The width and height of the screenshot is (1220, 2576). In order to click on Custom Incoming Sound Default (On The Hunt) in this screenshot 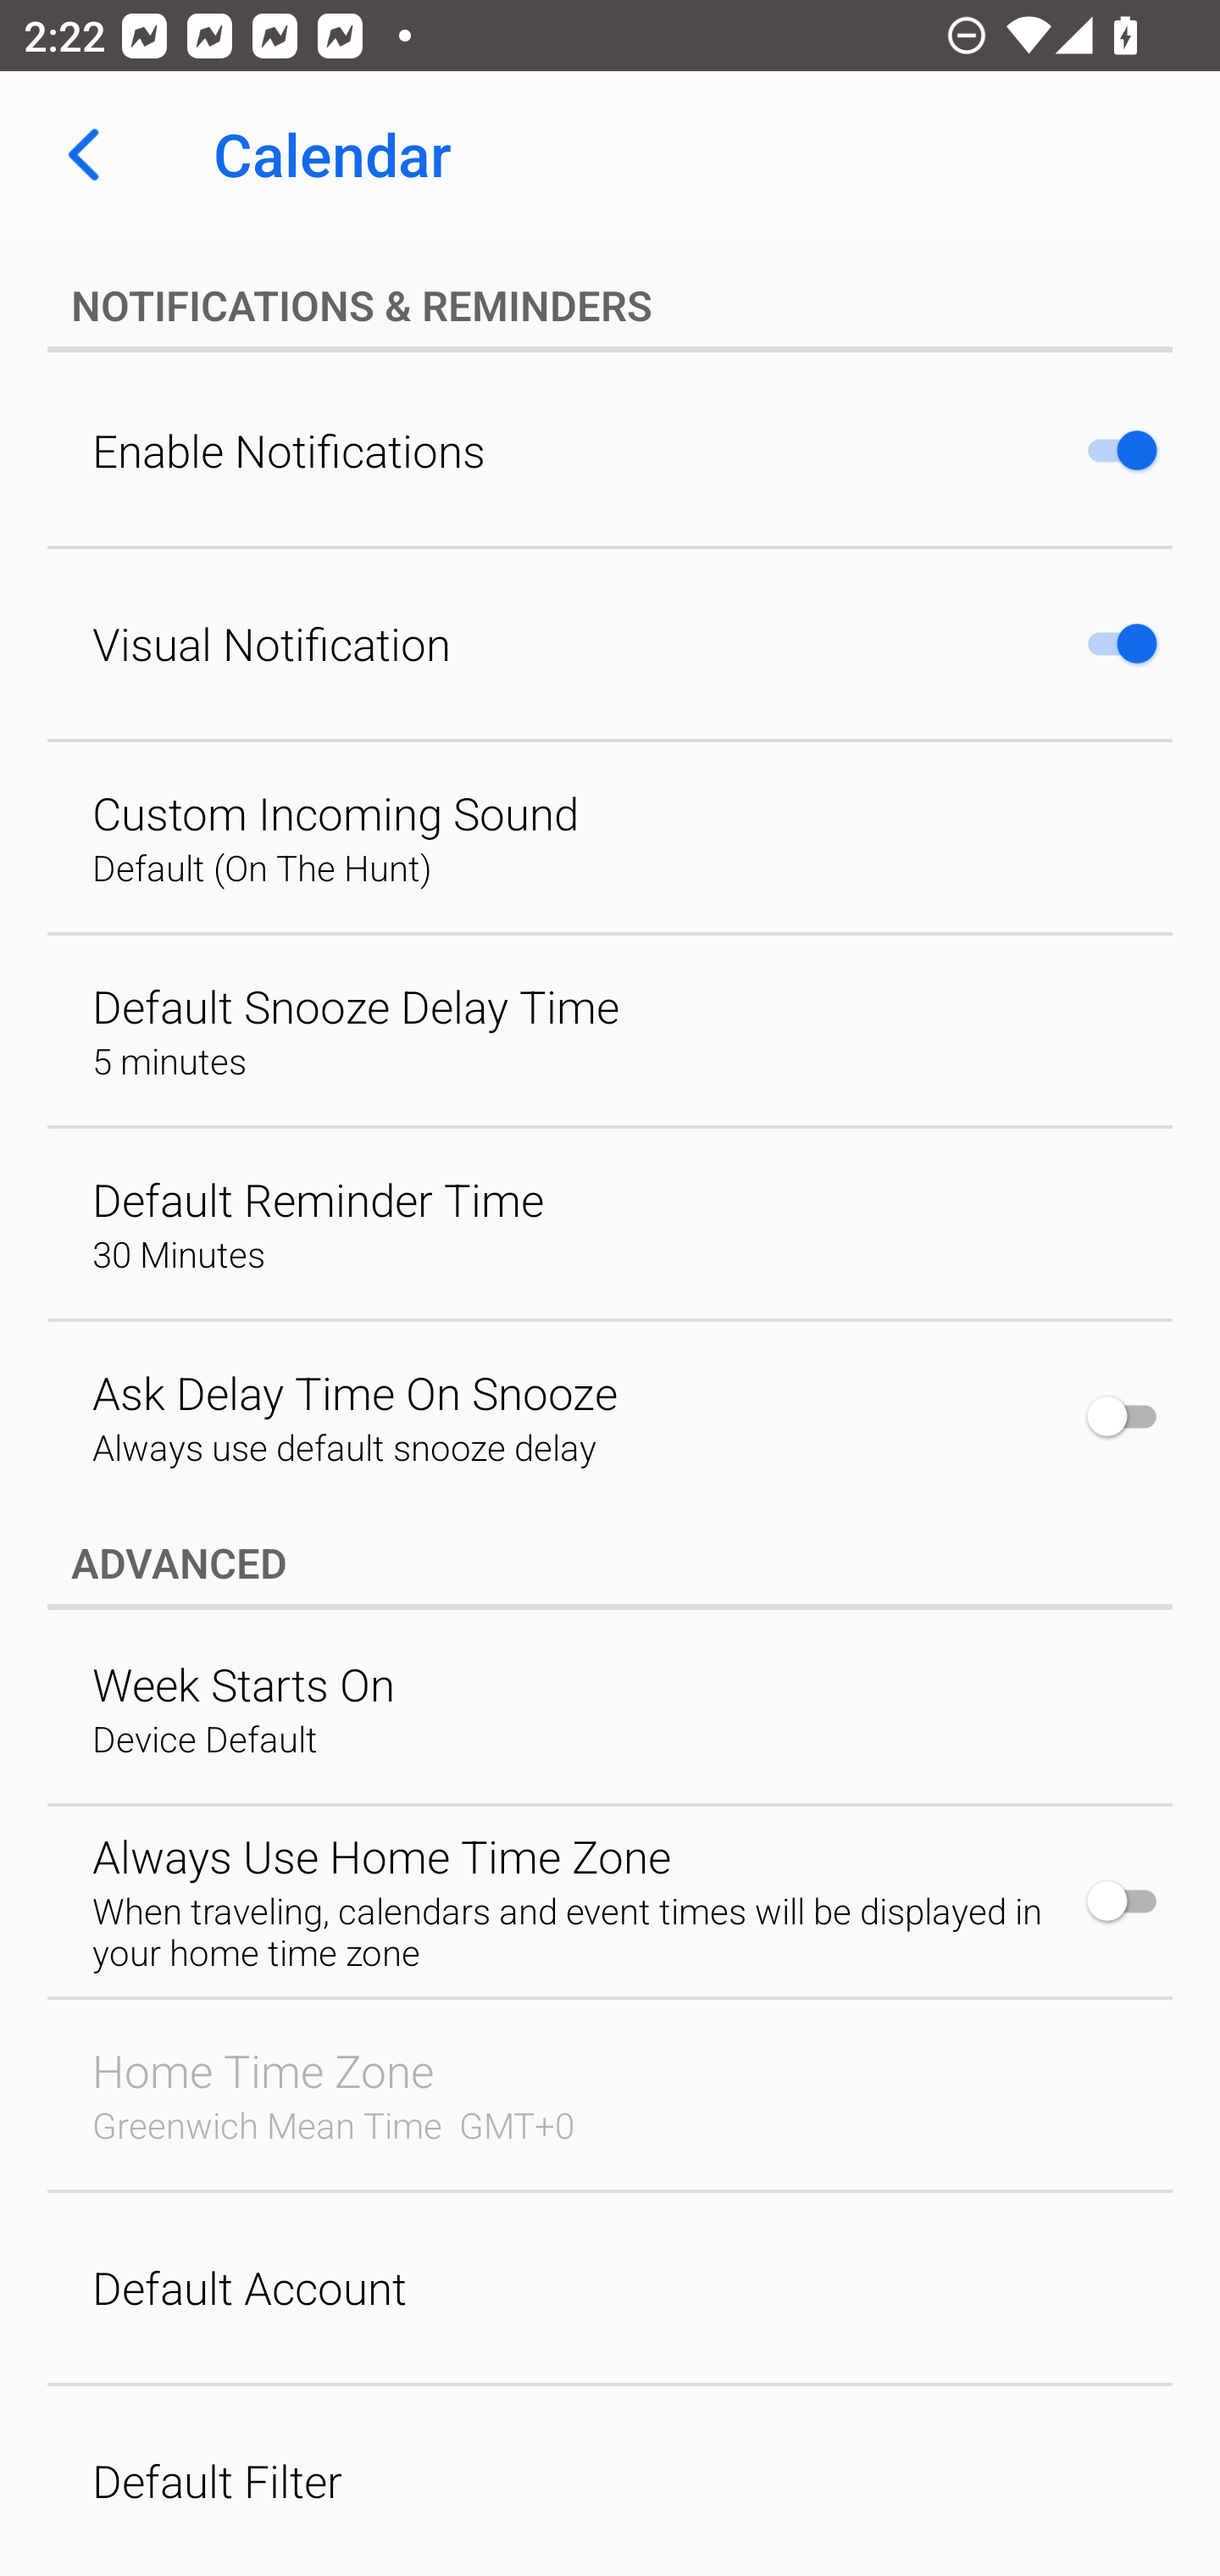, I will do `click(610, 837)`.